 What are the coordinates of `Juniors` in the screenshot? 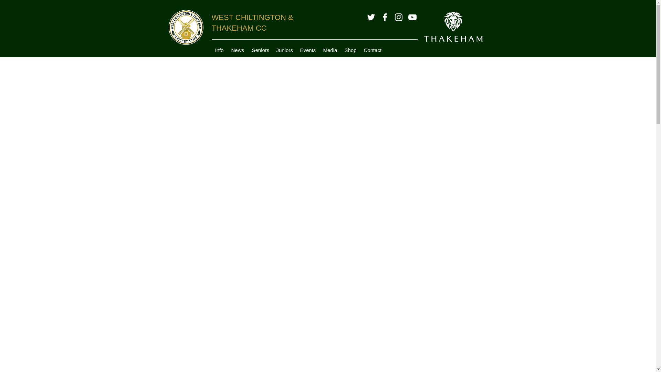 It's located at (284, 50).